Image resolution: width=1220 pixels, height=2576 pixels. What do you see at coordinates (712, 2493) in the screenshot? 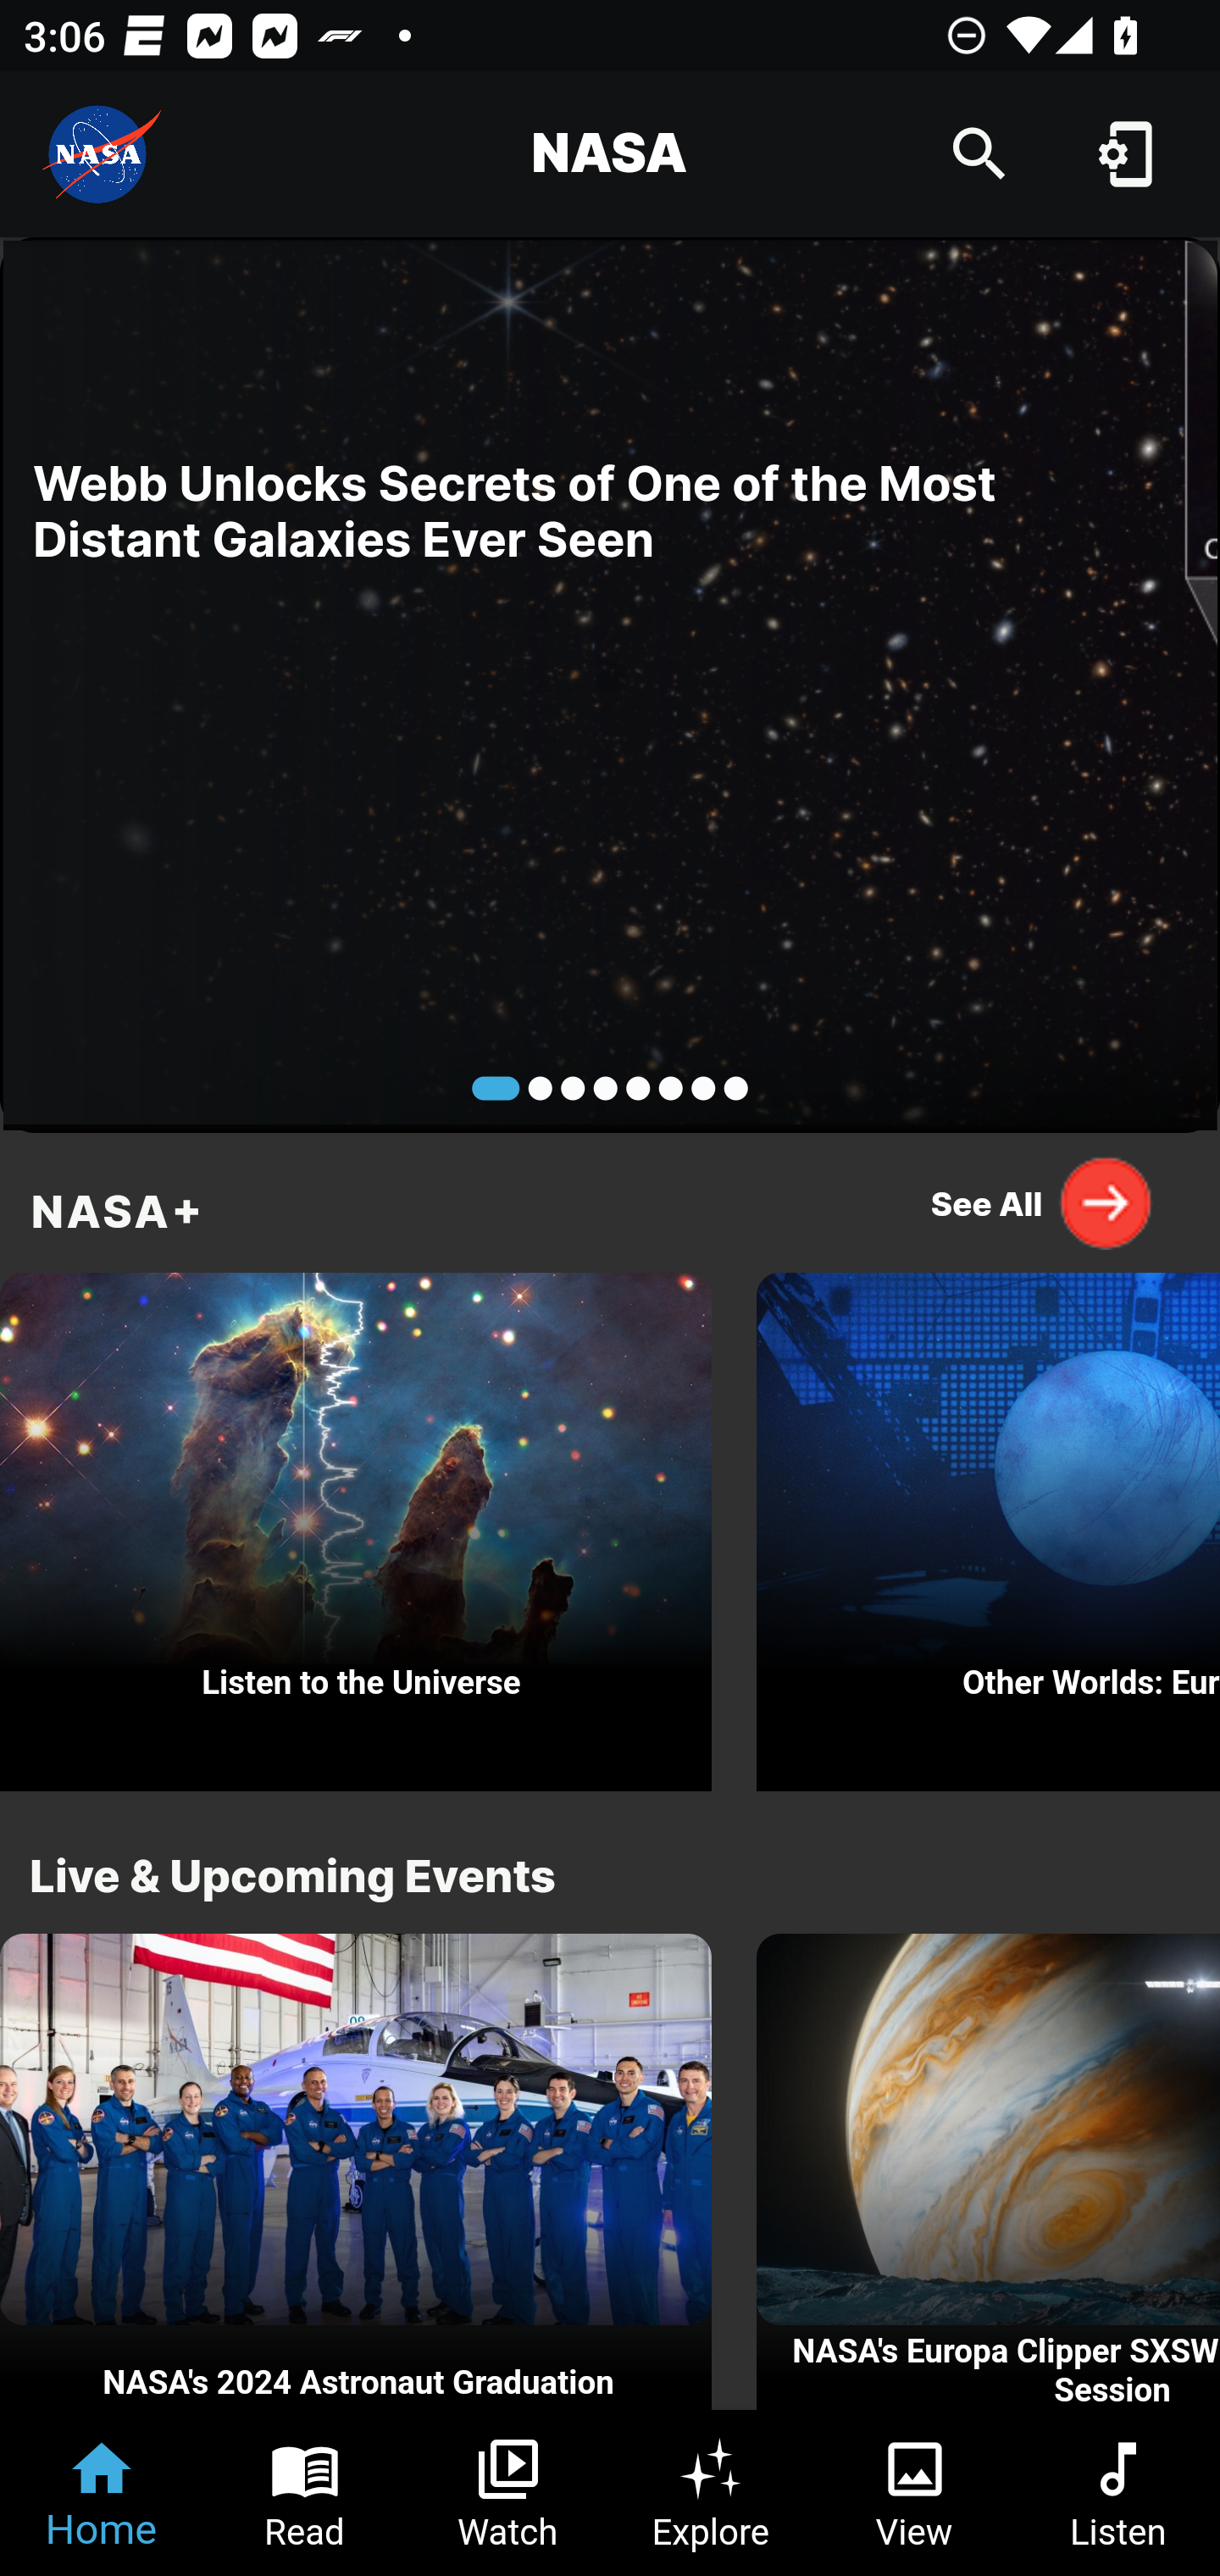
I see `Explore
Tab 4 of 6` at bounding box center [712, 2493].